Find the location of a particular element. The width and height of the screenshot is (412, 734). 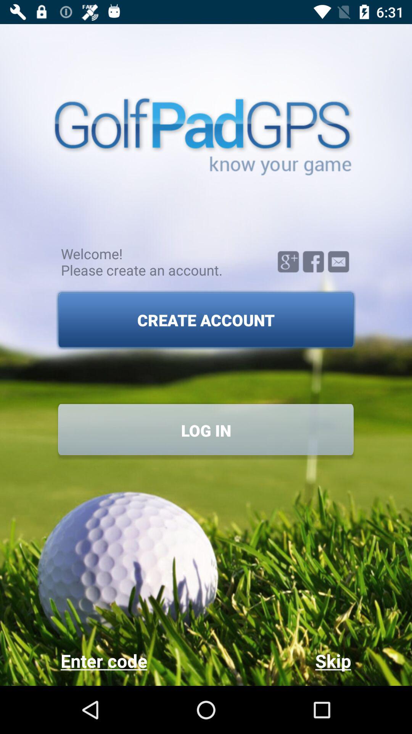

tap item above the skip item is located at coordinates (206, 430).